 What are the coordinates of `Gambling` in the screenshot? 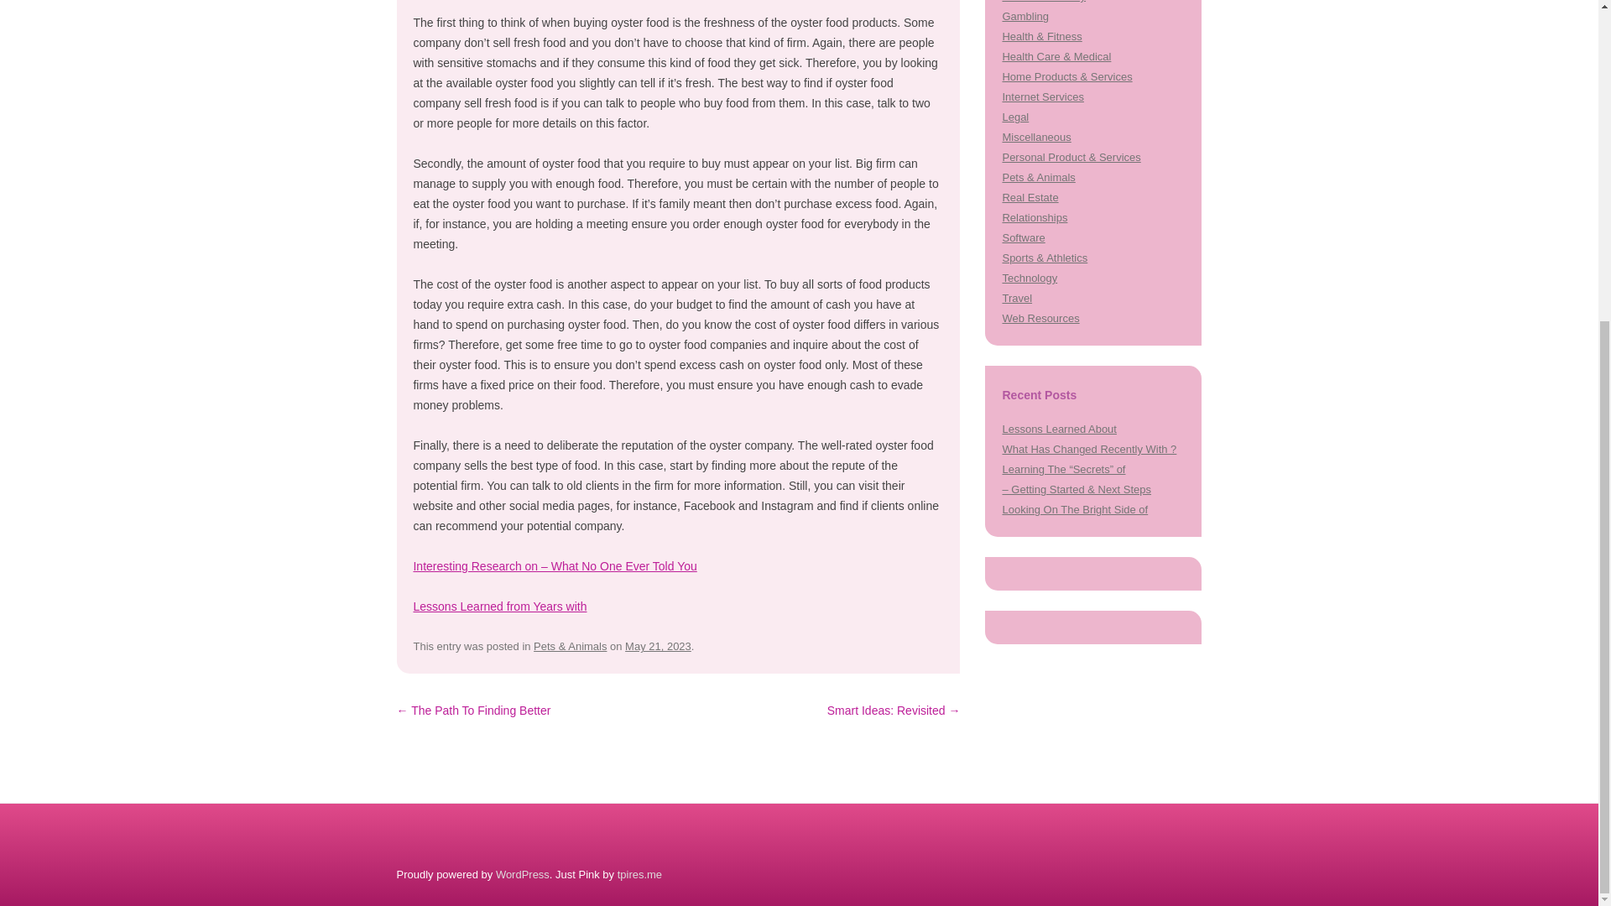 It's located at (1025, 16).